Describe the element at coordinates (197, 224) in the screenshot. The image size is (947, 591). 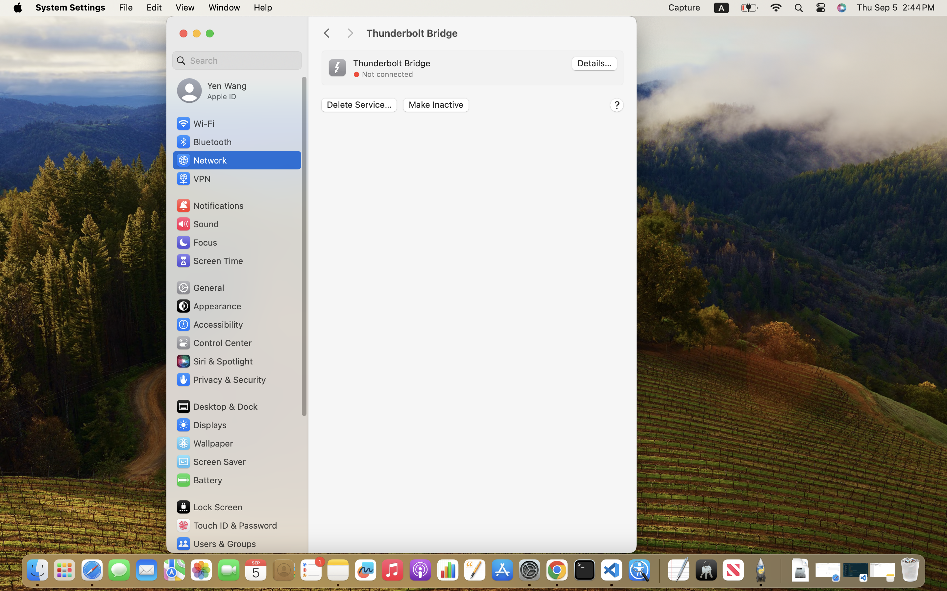
I see `Sound` at that location.